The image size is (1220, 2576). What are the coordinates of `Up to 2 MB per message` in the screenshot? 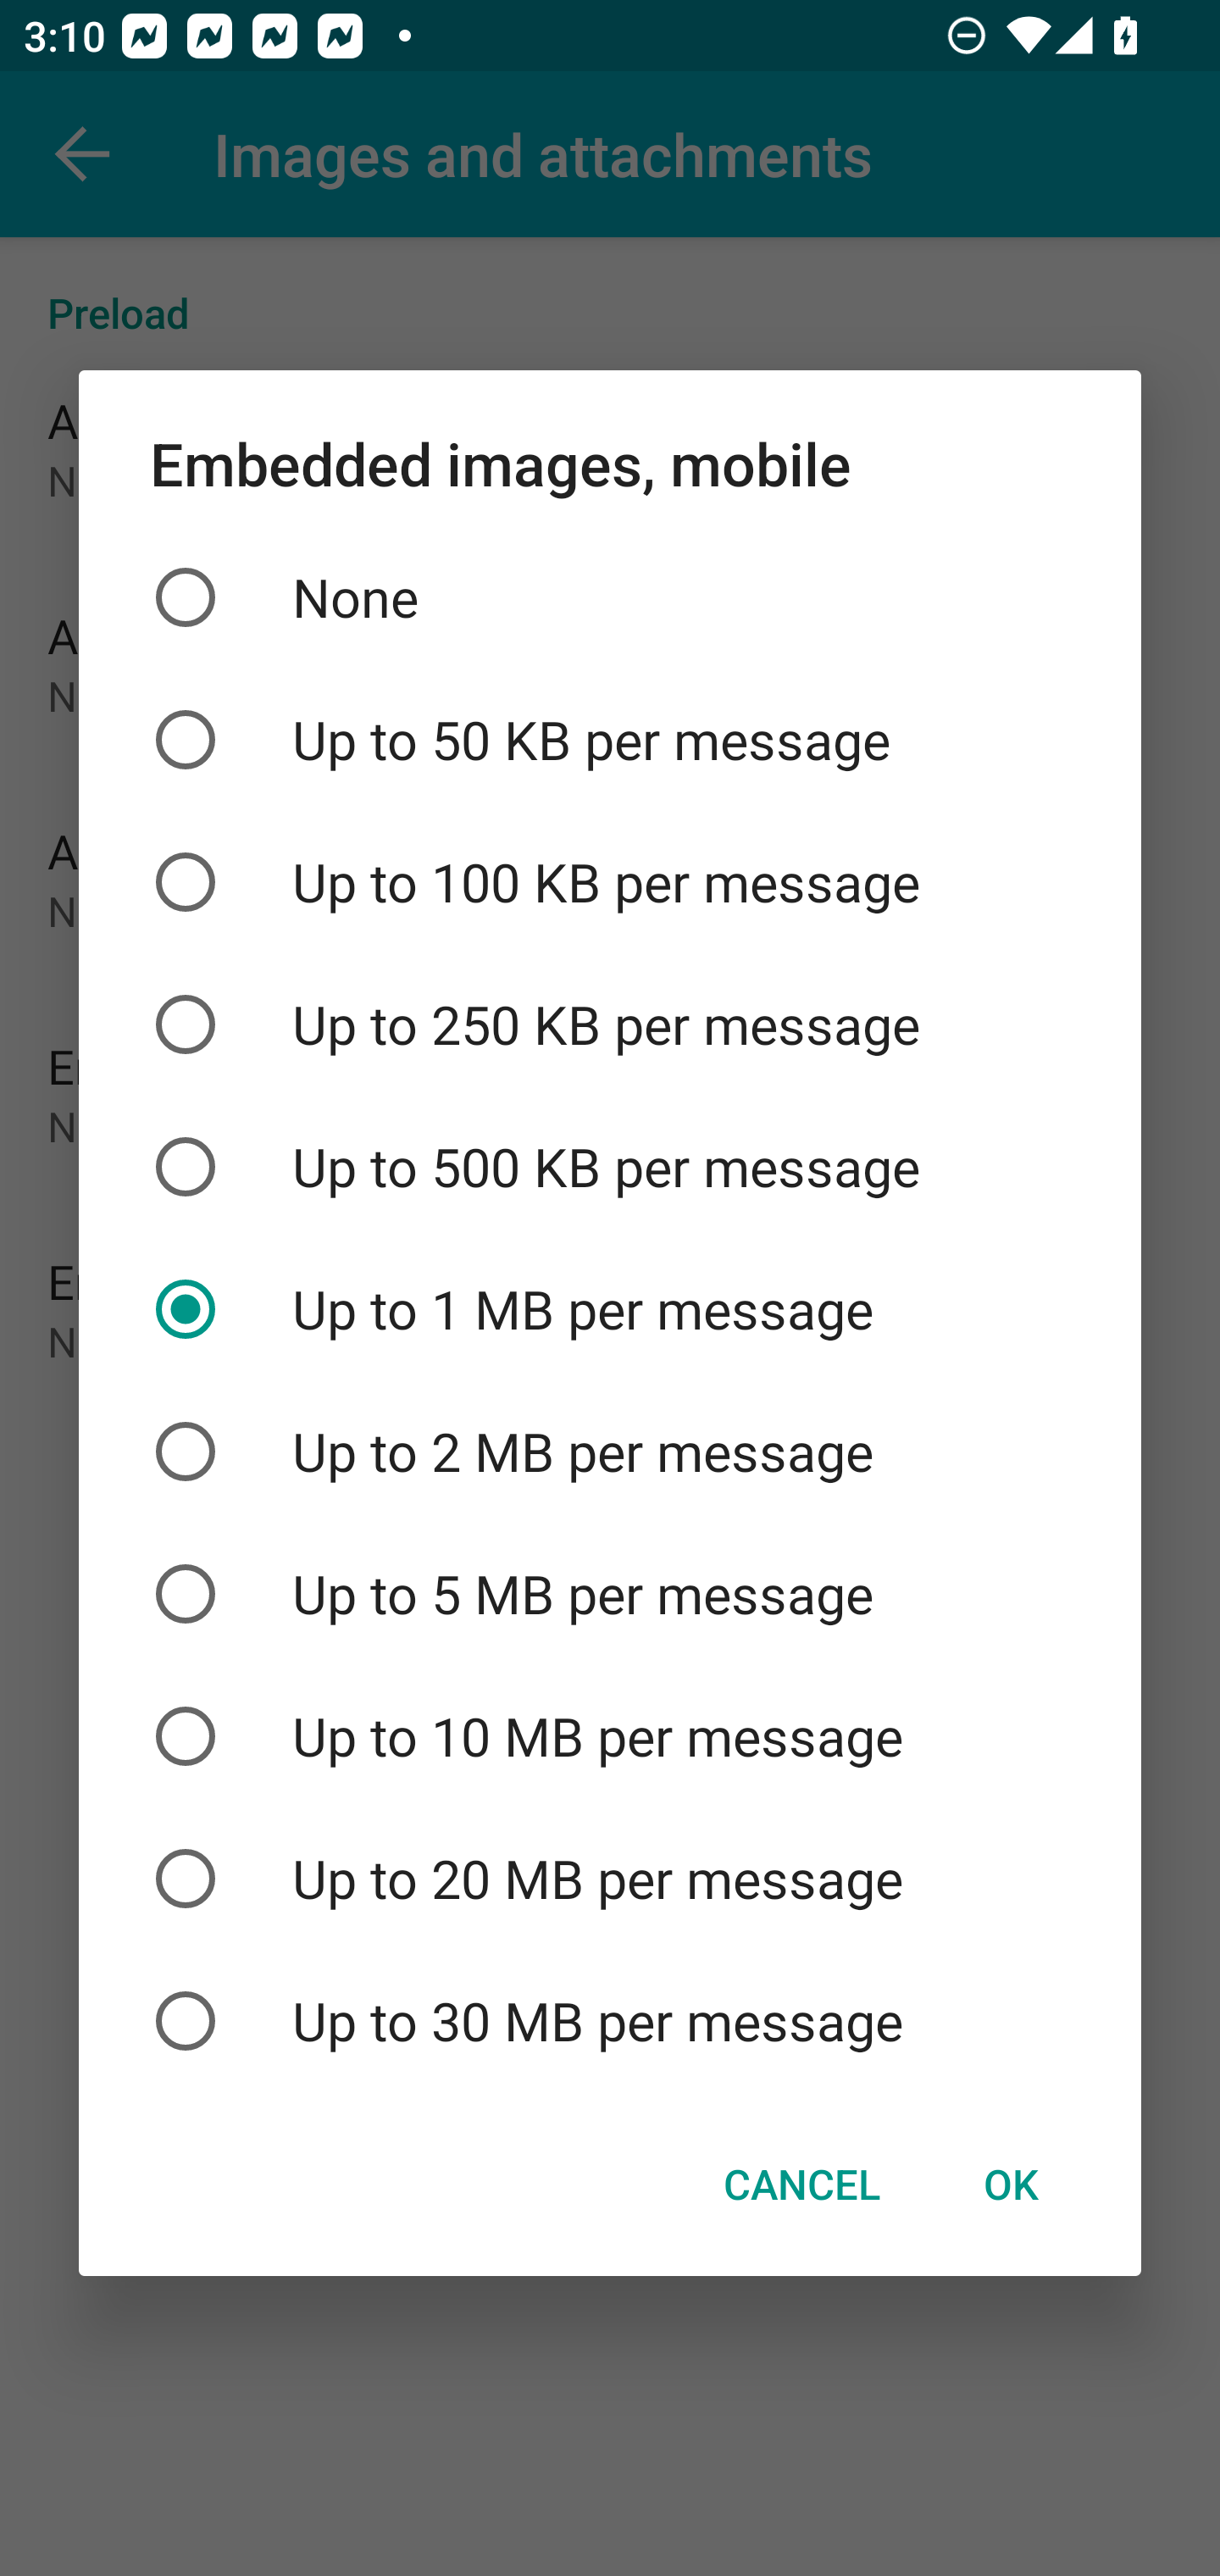 It's located at (610, 1451).